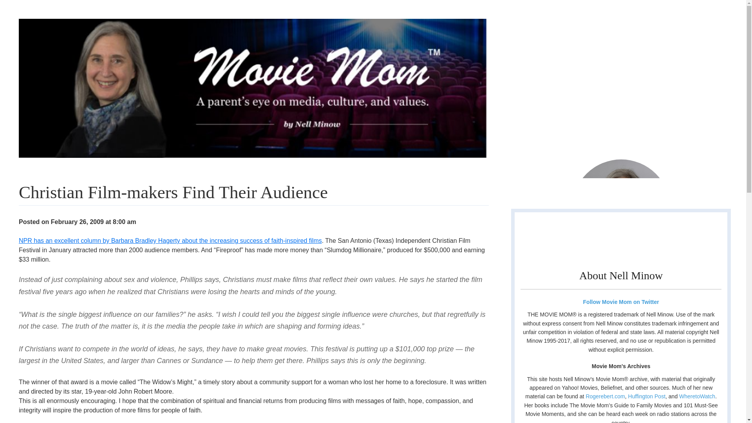 The width and height of the screenshot is (752, 423). Describe the element at coordinates (620, 302) in the screenshot. I see `Follow Movie Mom on Twitter` at that location.